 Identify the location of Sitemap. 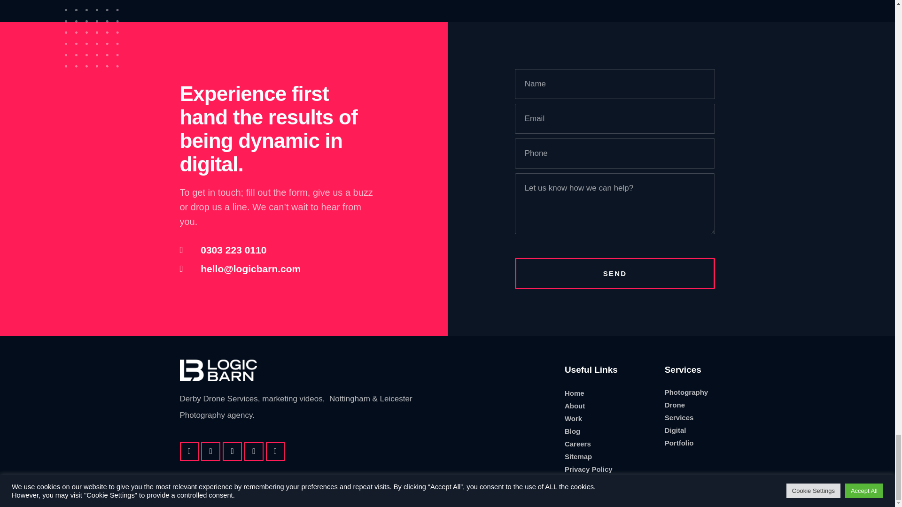
(610, 456).